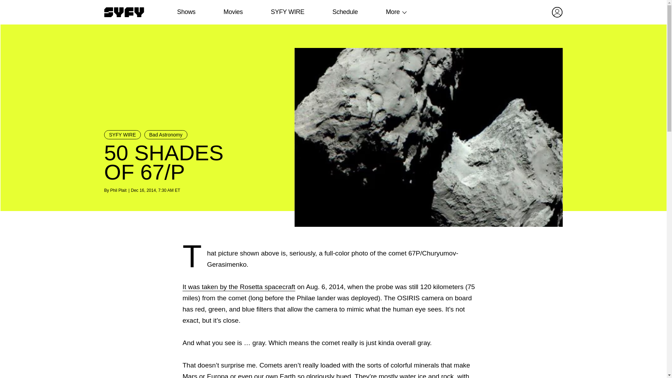 This screenshot has height=378, width=672. What do you see at coordinates (287, 12) in the screenshot?
I see `SYFY WIRE` at bounding box center [287, 12].